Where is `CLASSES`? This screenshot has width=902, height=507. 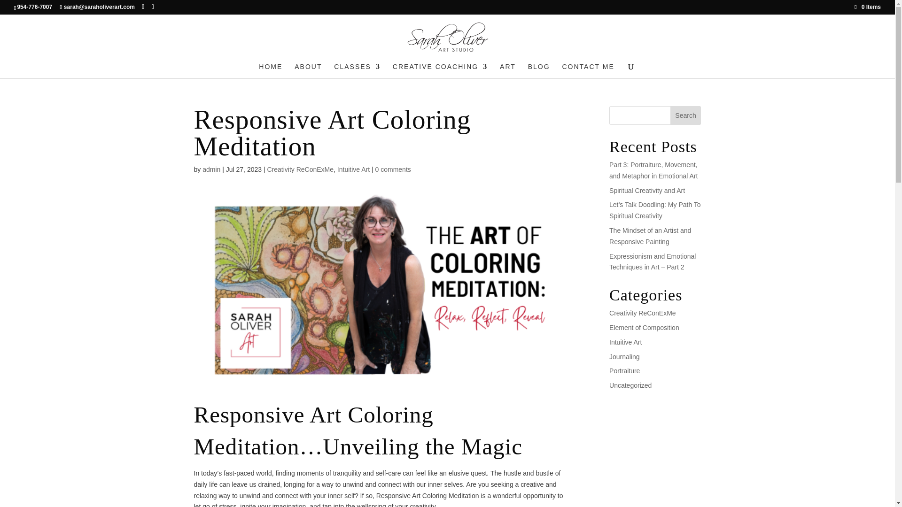 CLASSES is located at coordinates (357, 71).